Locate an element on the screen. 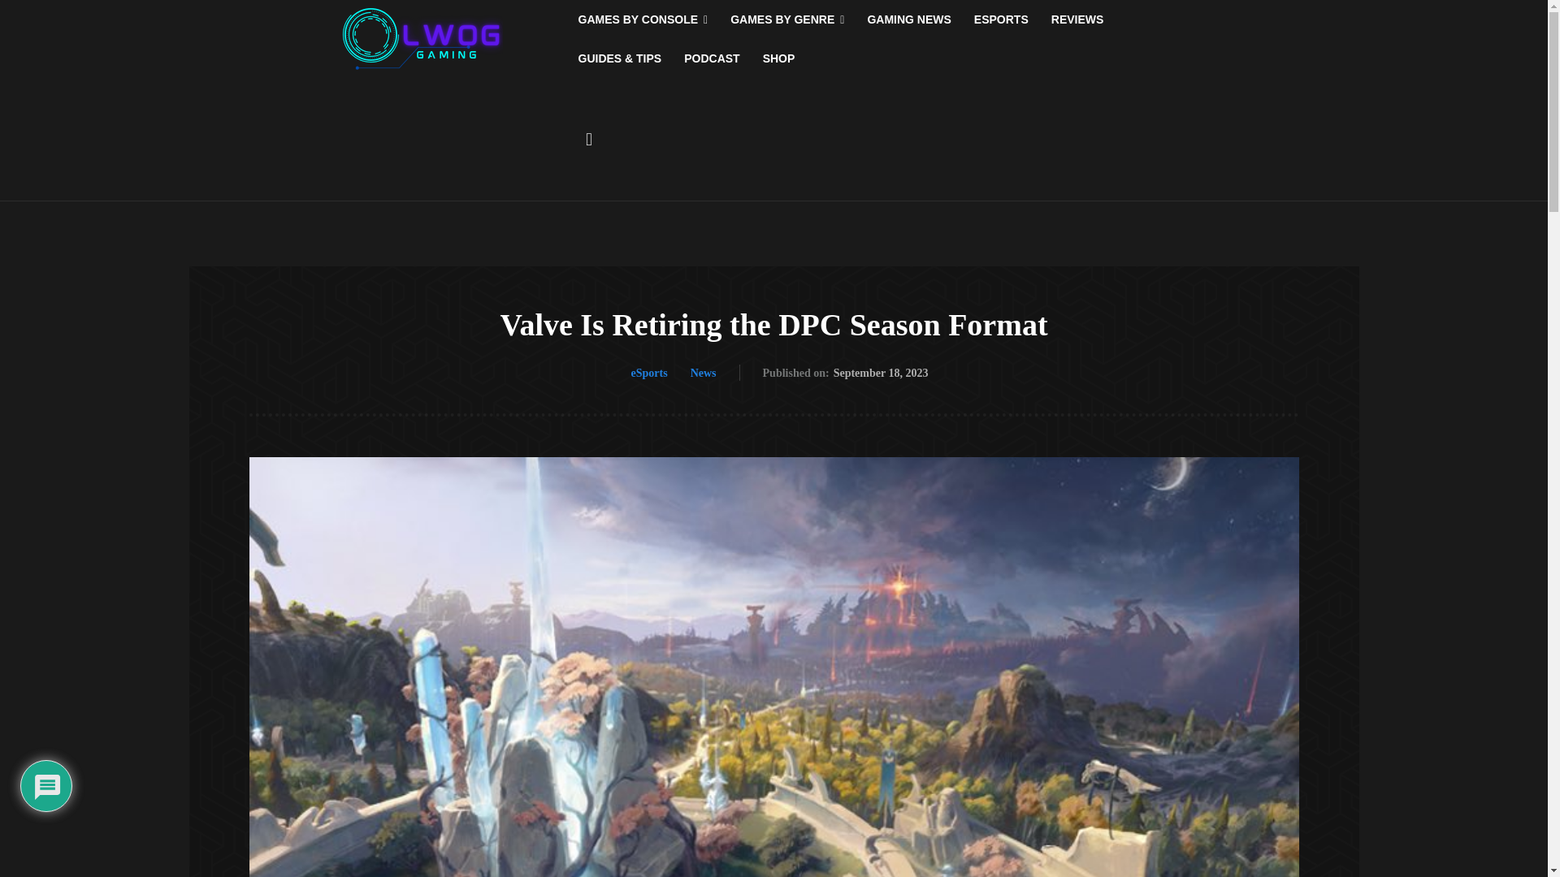  REVIEWS is located at coordinates (1077, 19).